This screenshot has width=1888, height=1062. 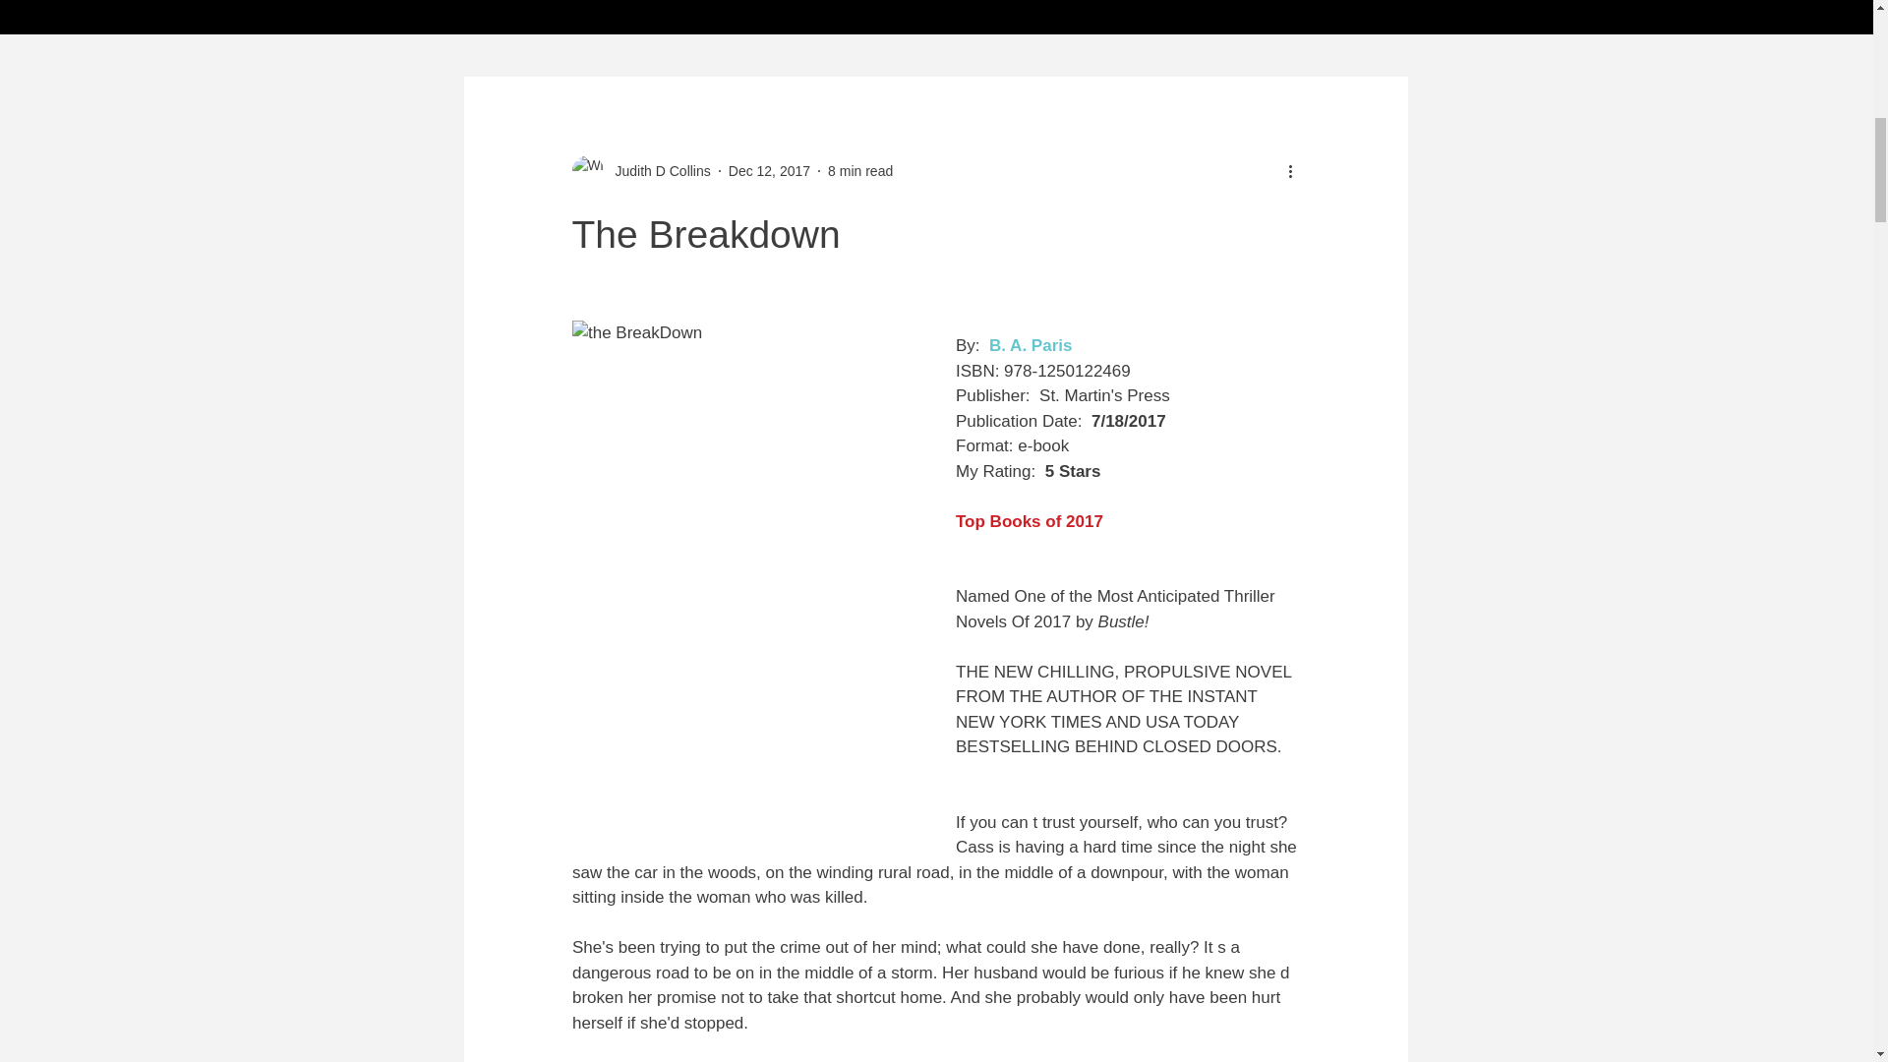 I want to click on Judith D Collins, so click(x=657, y=171).